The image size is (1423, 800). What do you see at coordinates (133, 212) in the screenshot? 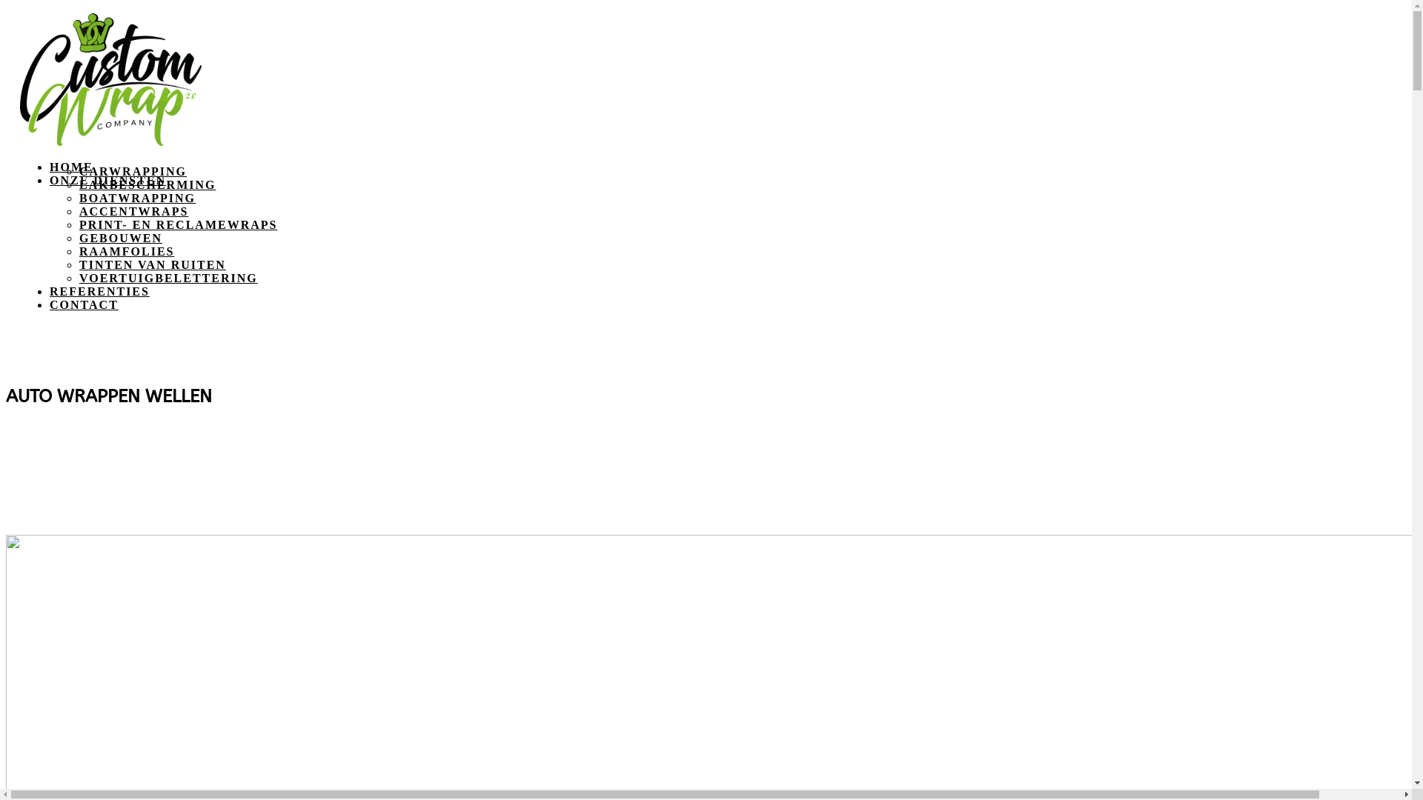
I see `ACCENTWRAPS` at bounding box center [133, 212].